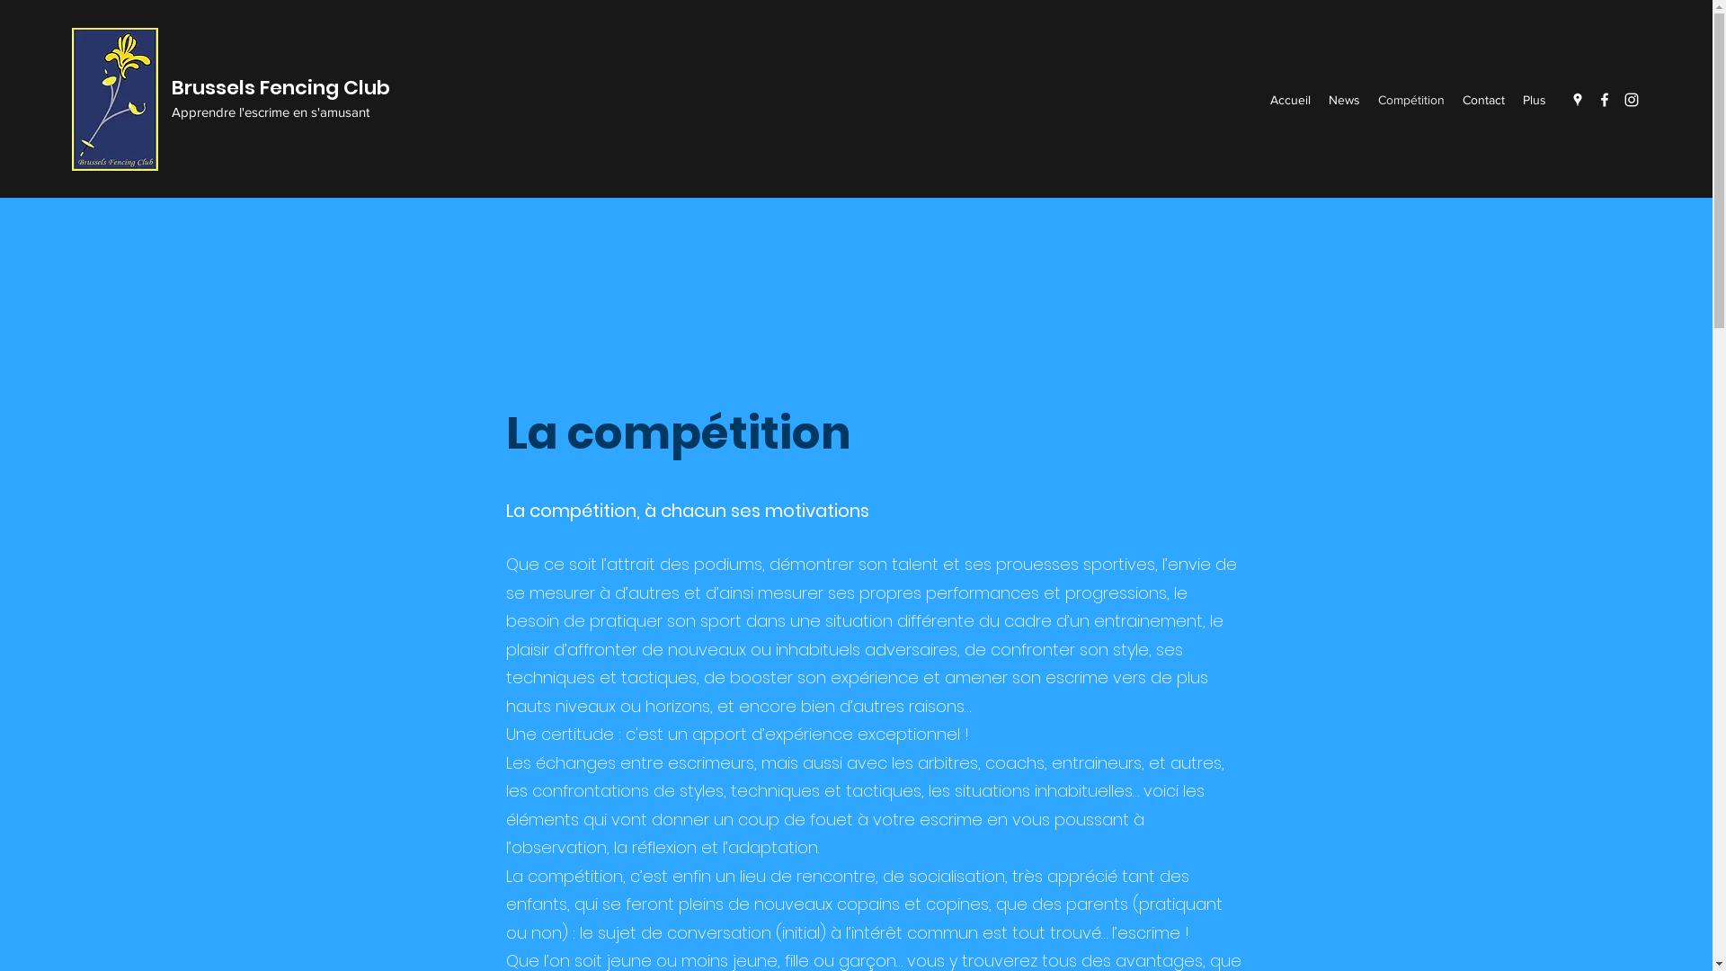 Image resolution: width=1726 pixels, height=971 pixels. Describe the element at coordinates (1483, 100) in the screenshot. I see `Contact` at that location.